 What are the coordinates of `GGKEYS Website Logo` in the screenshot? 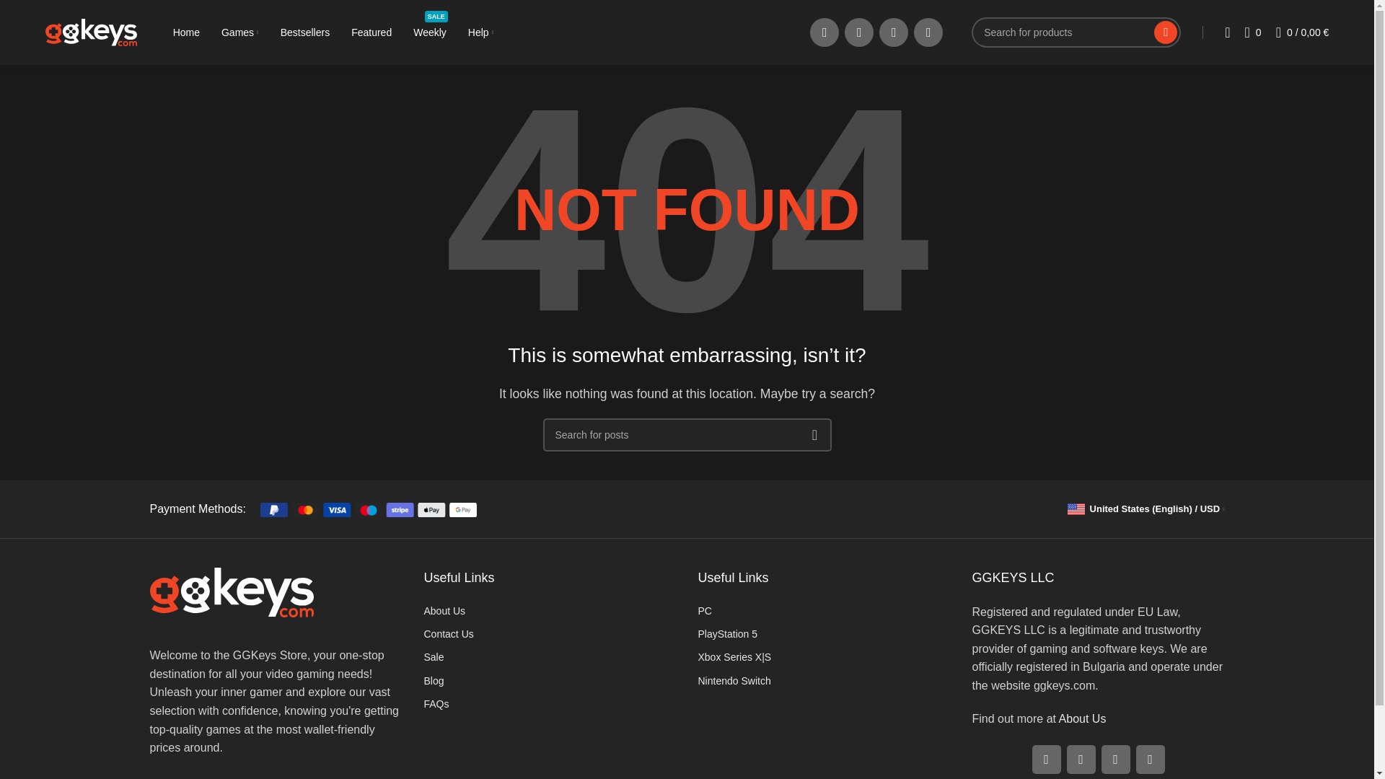 It's located at (1226, 32).